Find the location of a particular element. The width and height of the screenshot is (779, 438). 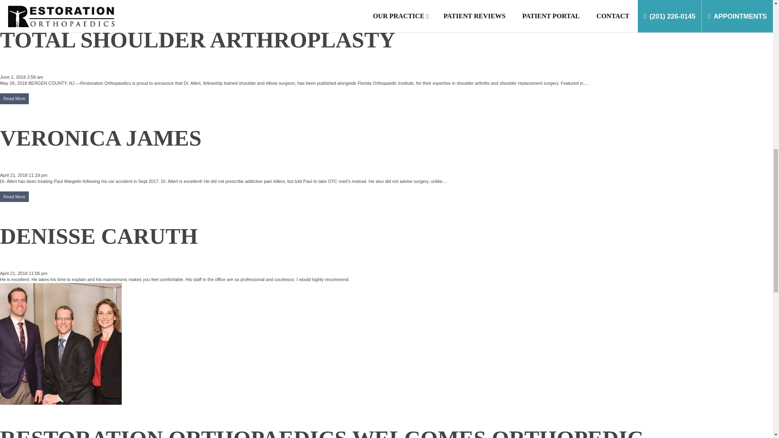

Denisse Caruth is located at coordinates (99, 236).